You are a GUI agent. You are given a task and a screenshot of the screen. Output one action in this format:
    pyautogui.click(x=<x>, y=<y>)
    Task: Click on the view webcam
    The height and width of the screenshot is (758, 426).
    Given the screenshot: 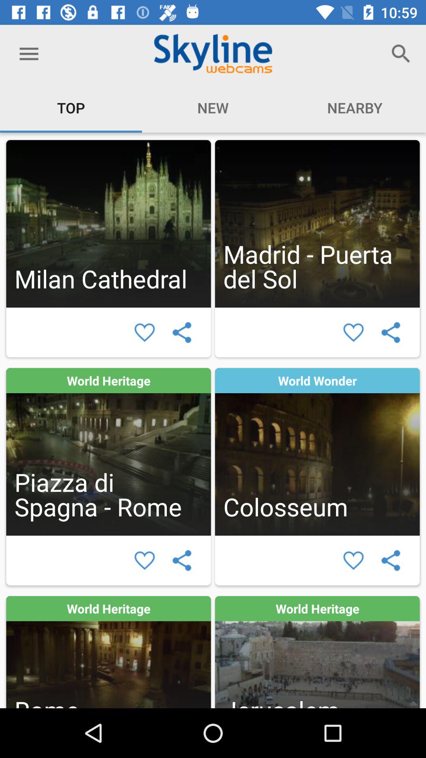 What is the action you would take?
    pyautogui.click(x=108, y=223)
    